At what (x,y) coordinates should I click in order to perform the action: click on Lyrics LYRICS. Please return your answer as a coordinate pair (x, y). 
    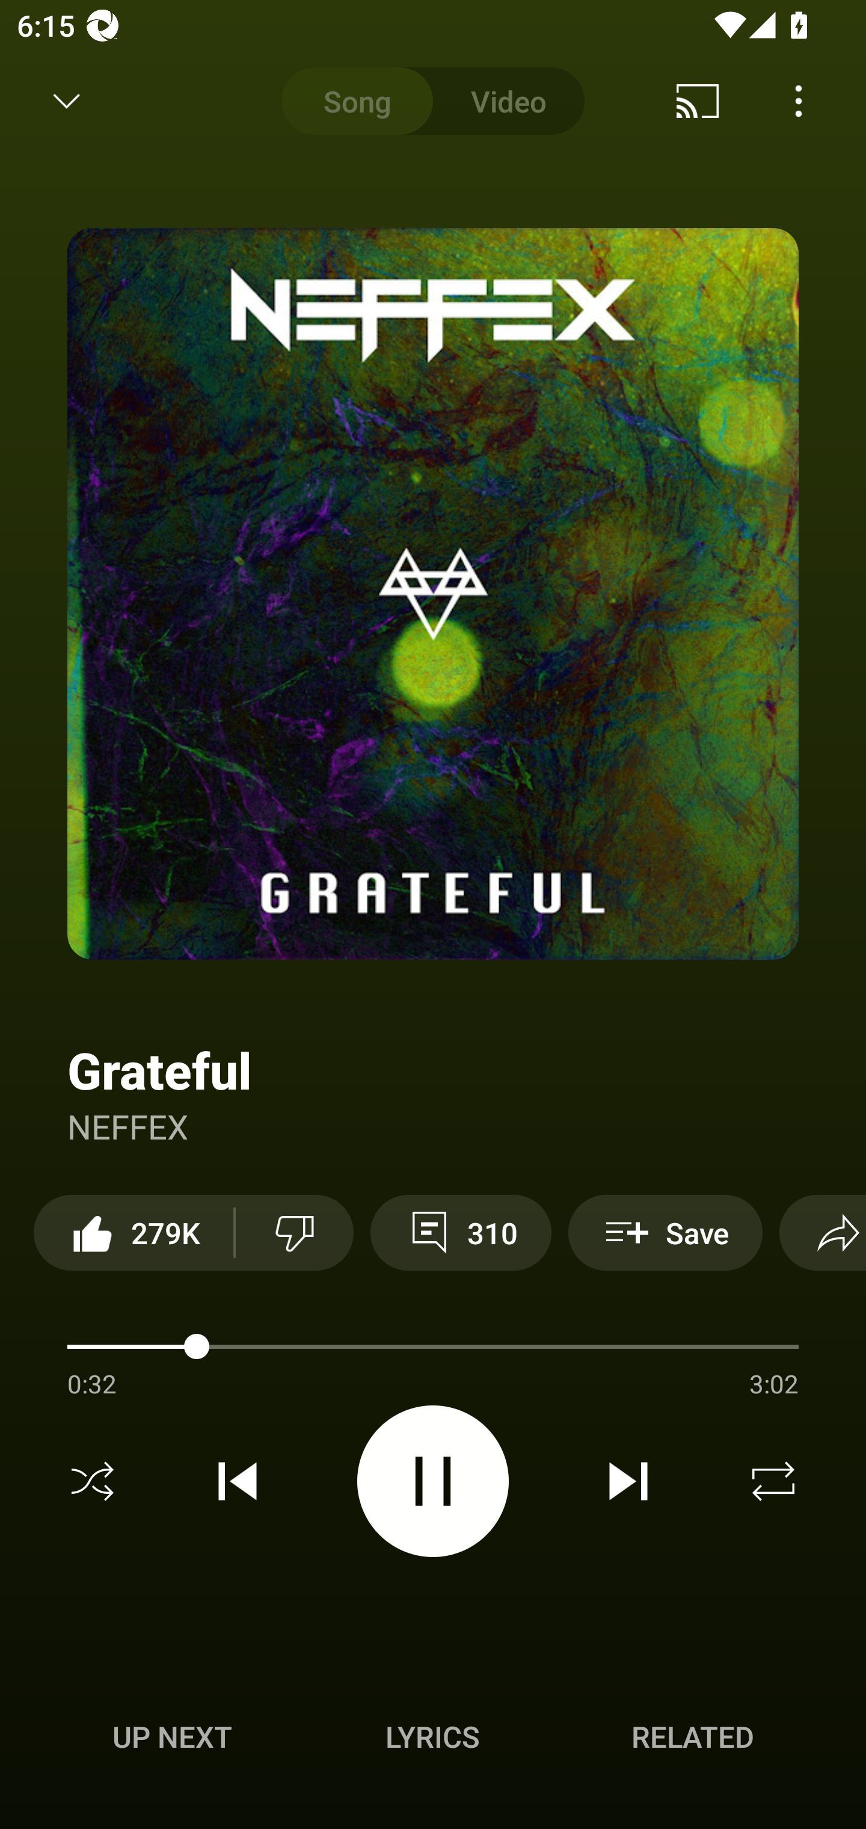
    Looking at the image, I should click on (432, 1736).